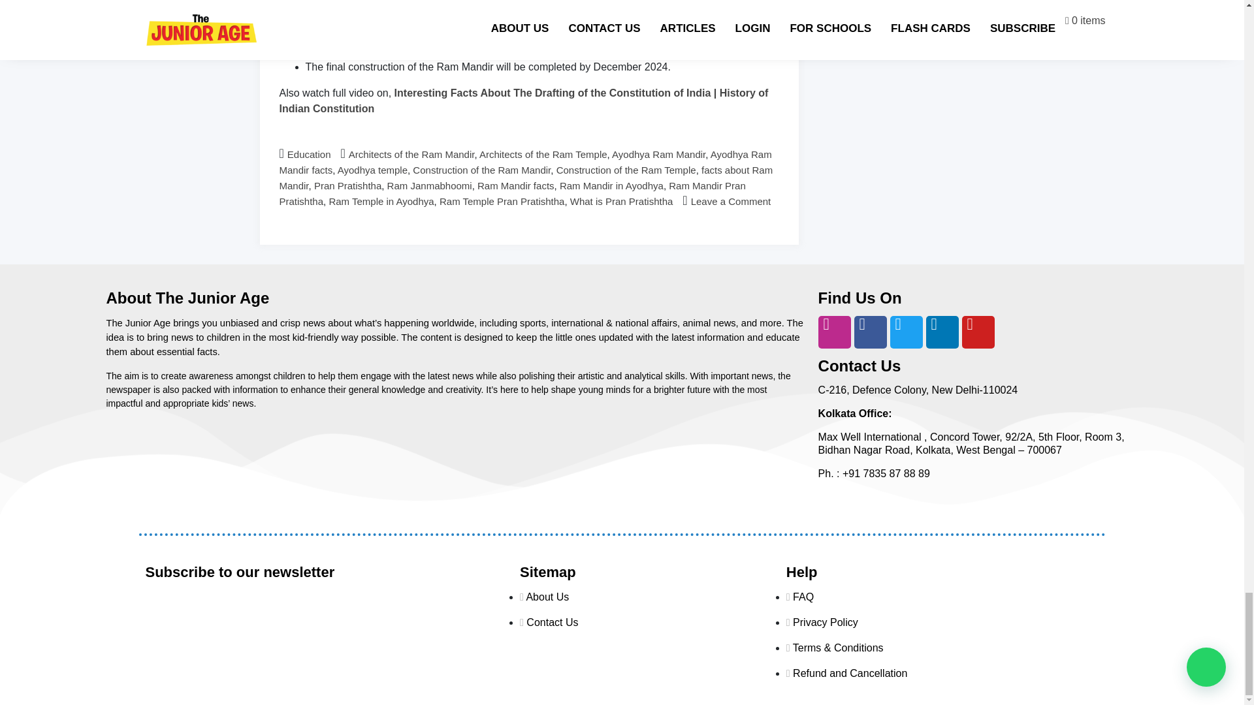 The width and height of the screenshot is (1254, 705). What do you see at coordinates (372, 170) in the screenshot?
I see `Ayodhya temple` at bounding box center [372, 170].